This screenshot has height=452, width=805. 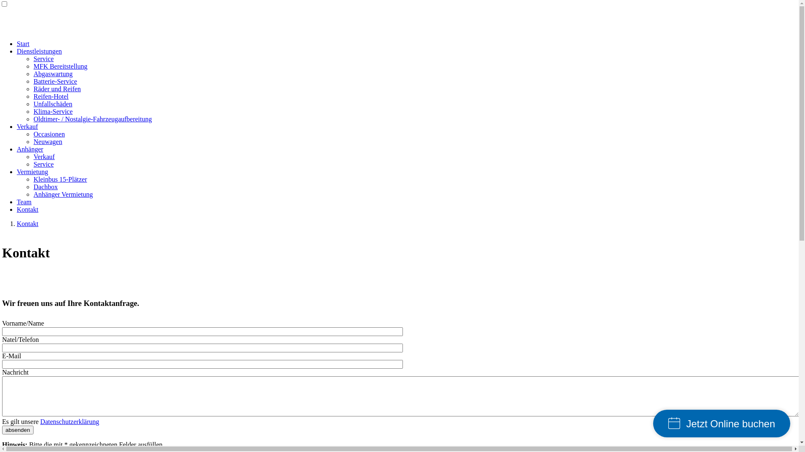 What do you see at coordinates (24, 202) in the screenshot?
I see `Team` at bounding box center [24, 202].